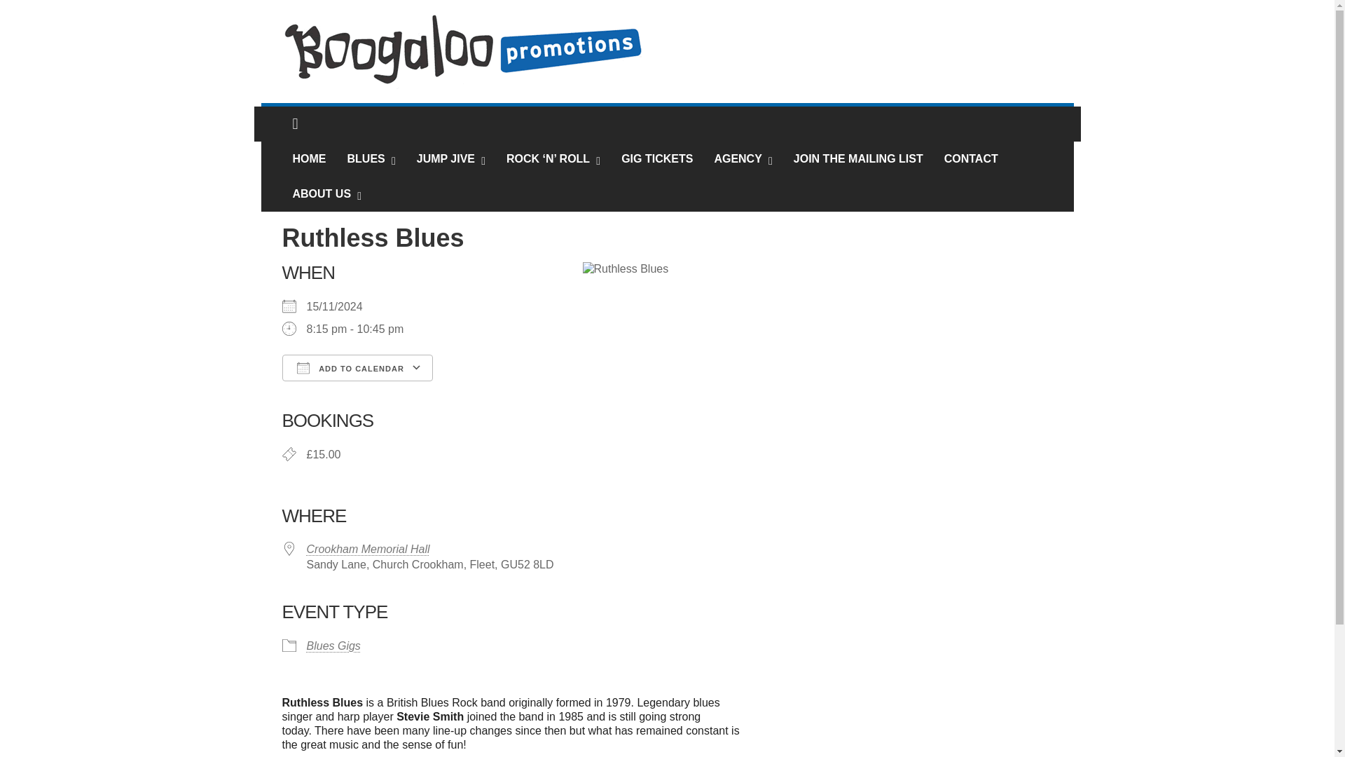  What do you see at coordinates (310, 158) in the screenshot?
I see `HOME` at bounding box center [310, 158].